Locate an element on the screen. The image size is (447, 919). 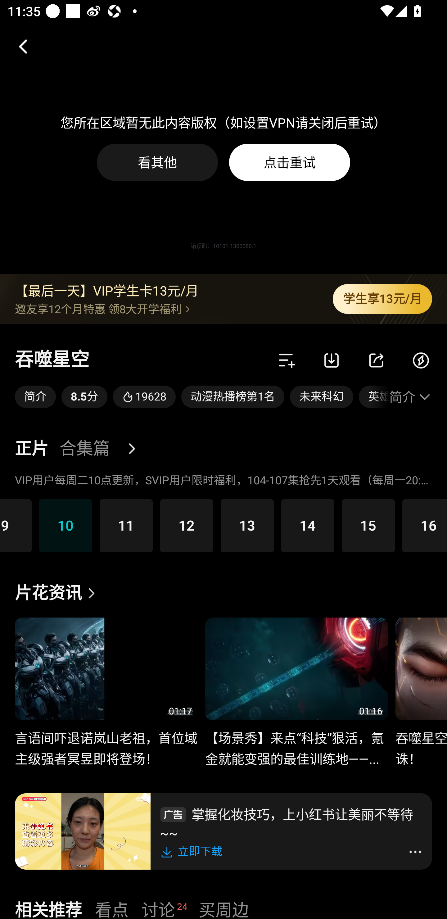
邀友享12个月特惠 领8大开学福利 is located at coordinates (166, 309).